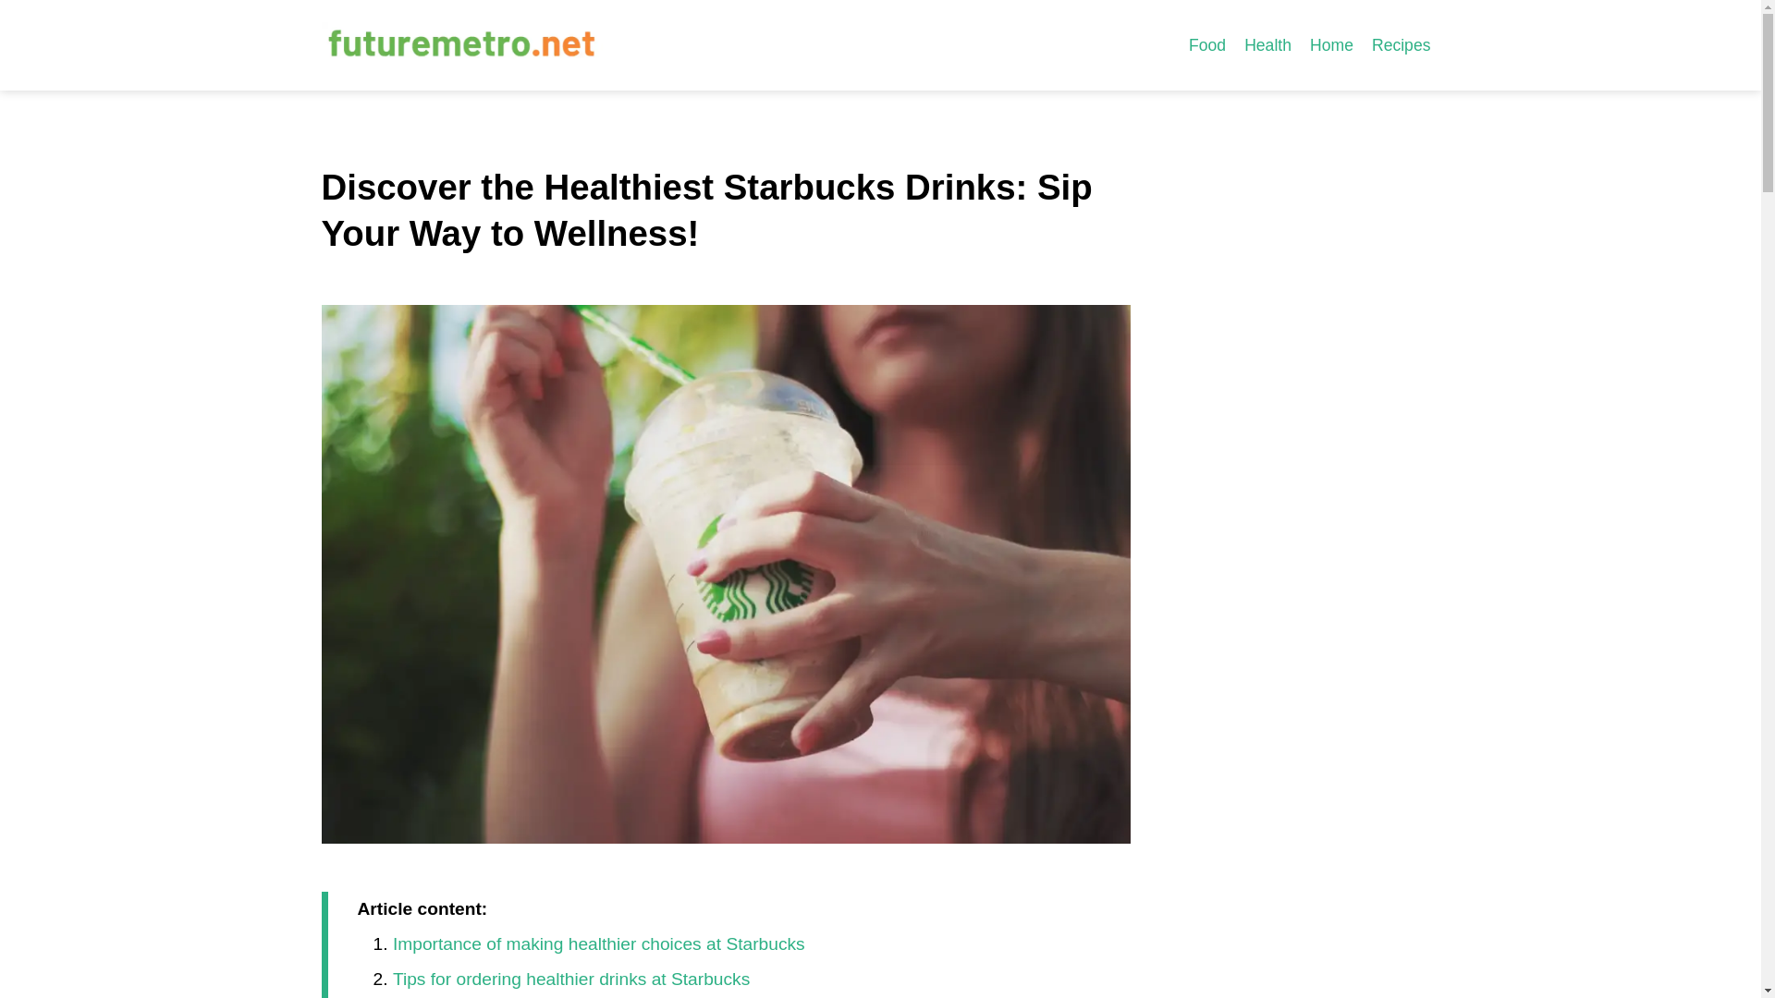 This screenshot has width=1775, height=998. I want to click on Recipes, so click(1402, 44).